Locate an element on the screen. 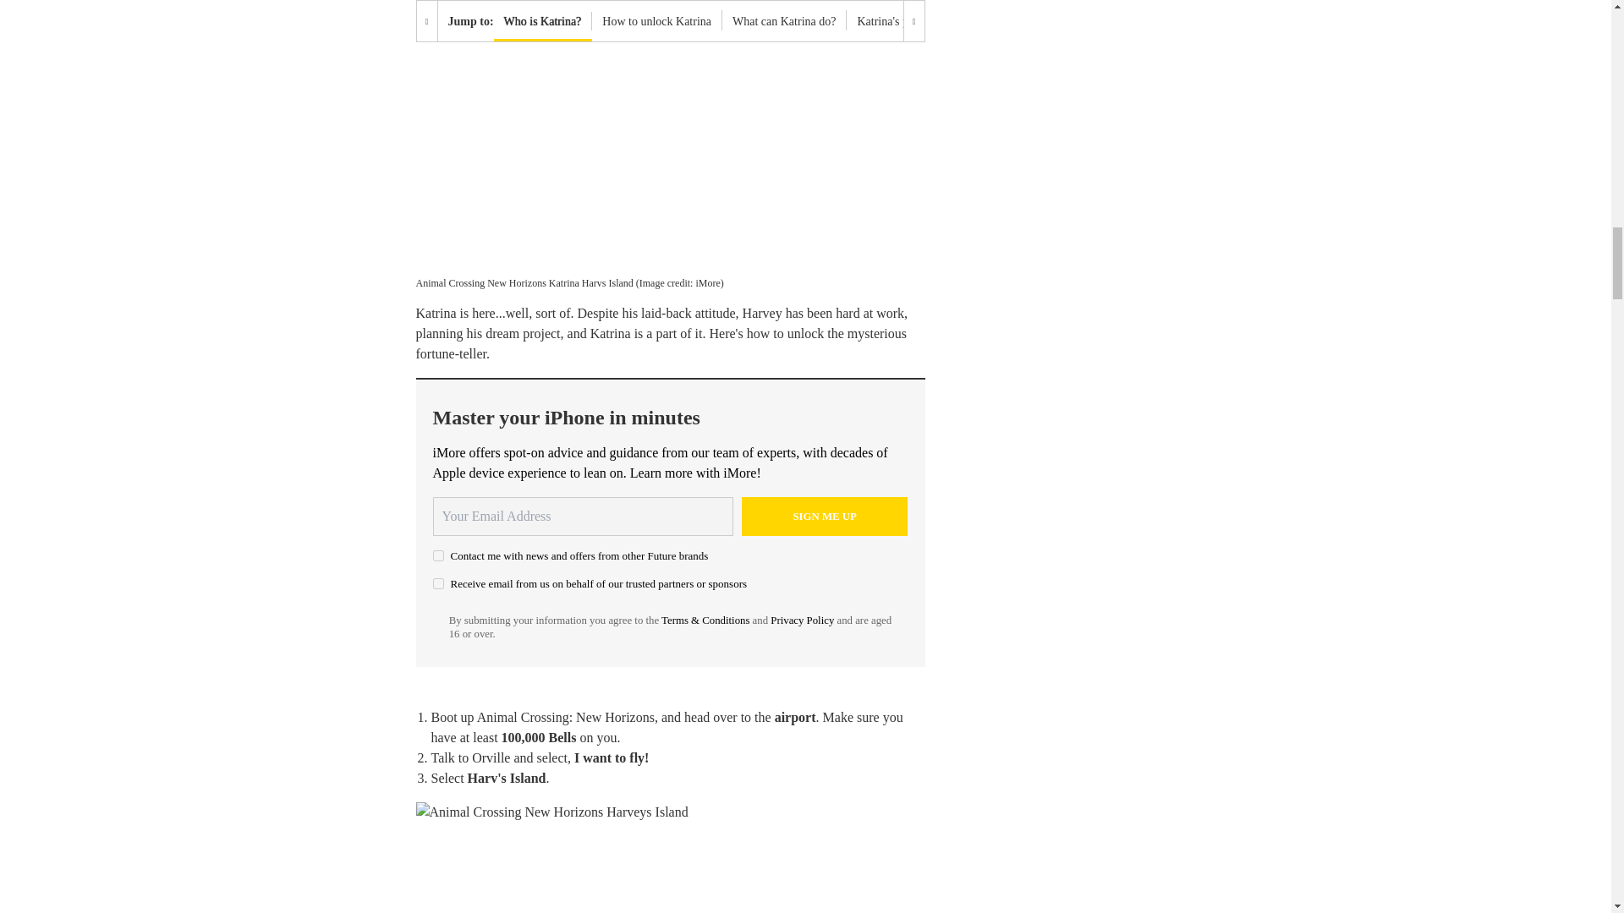  on is located at coordinates (438, 556).